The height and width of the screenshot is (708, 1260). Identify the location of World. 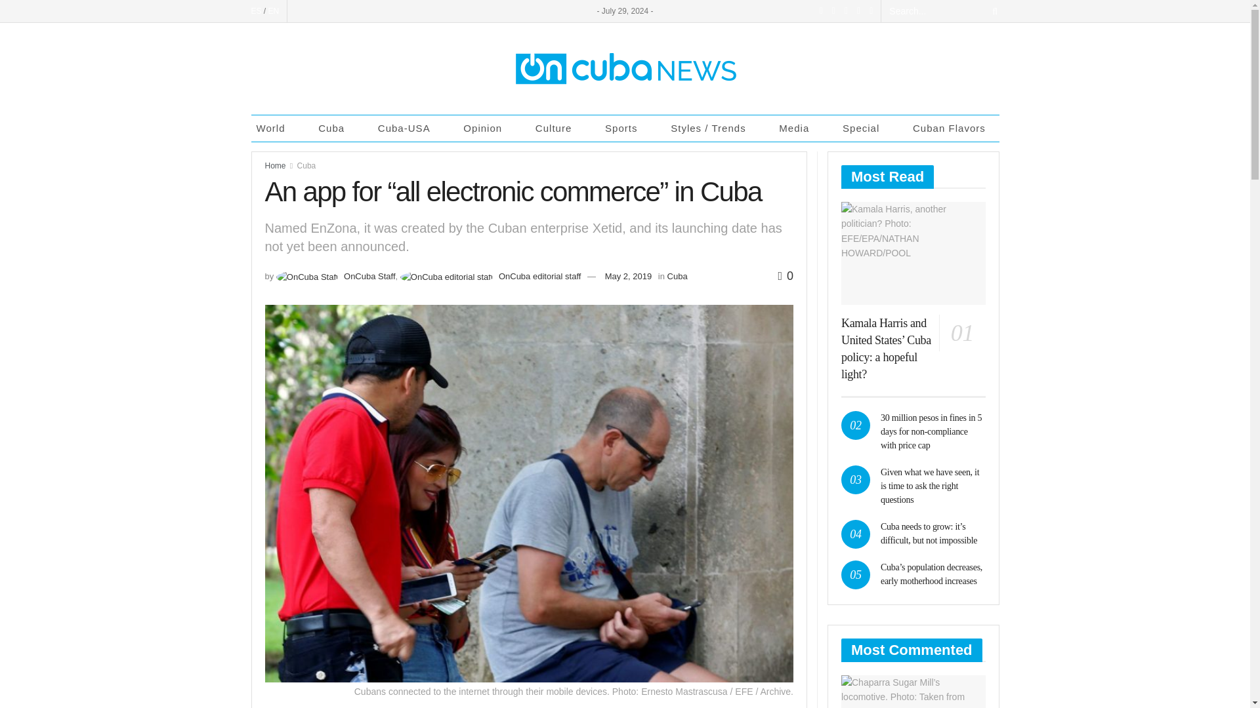
(274, 128).